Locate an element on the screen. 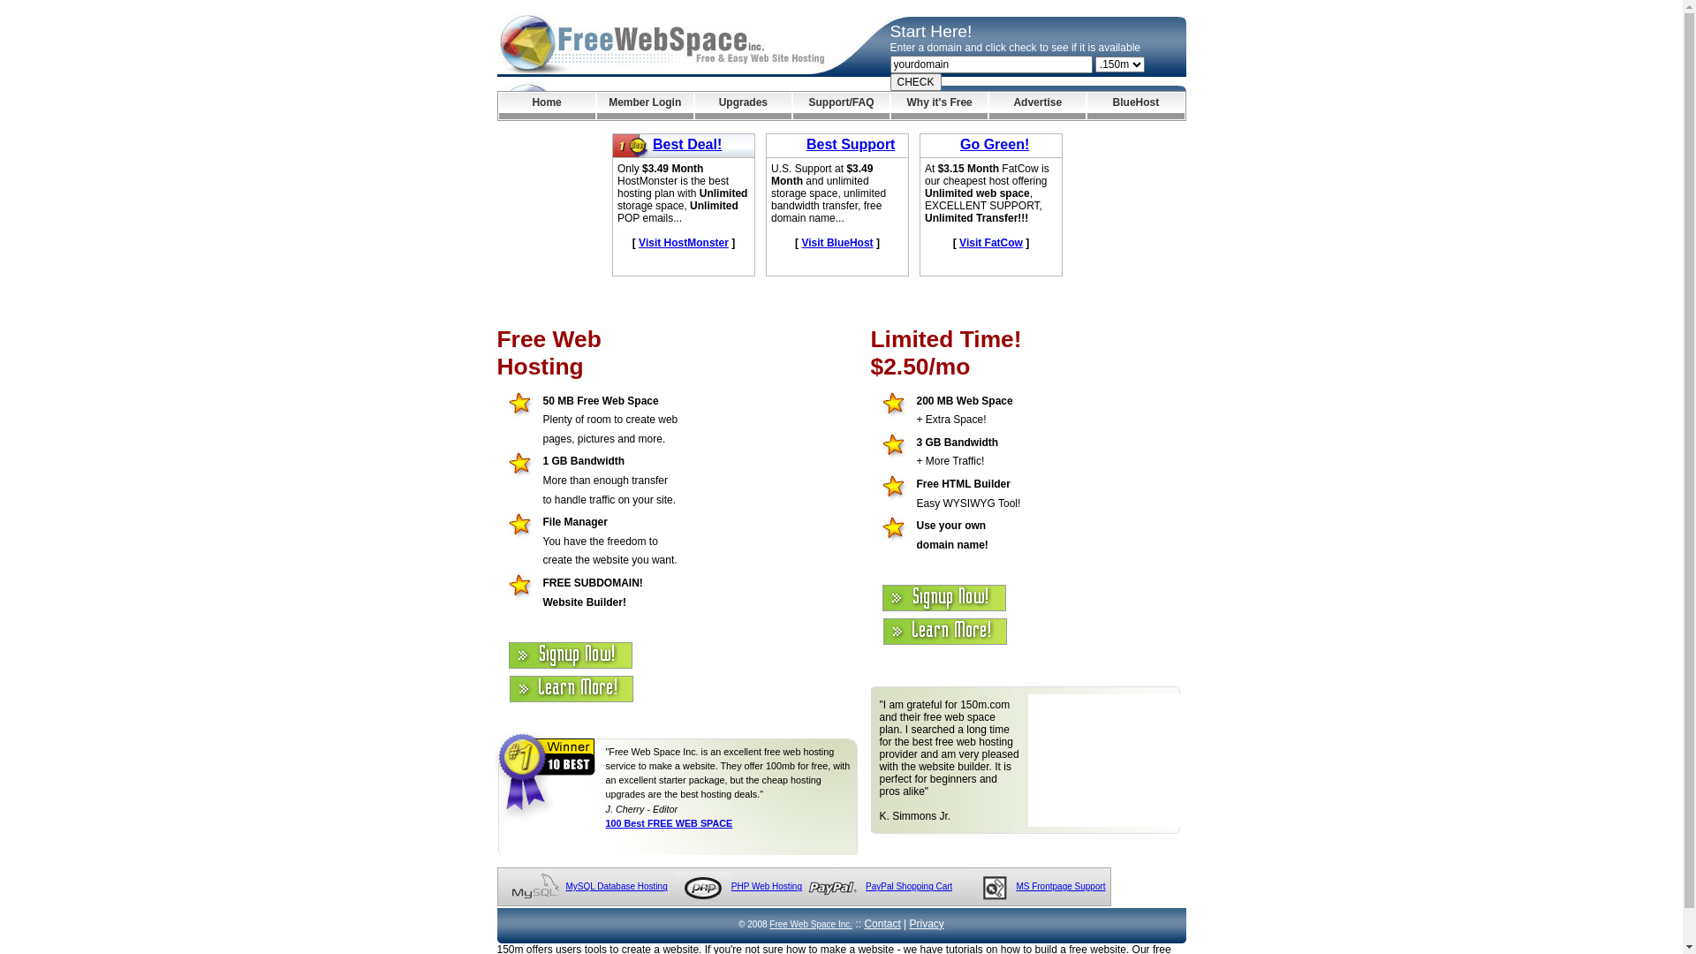 This screenshot has height=954, width=1696. PHP Web Hosting is located at coordinates (767, 887).